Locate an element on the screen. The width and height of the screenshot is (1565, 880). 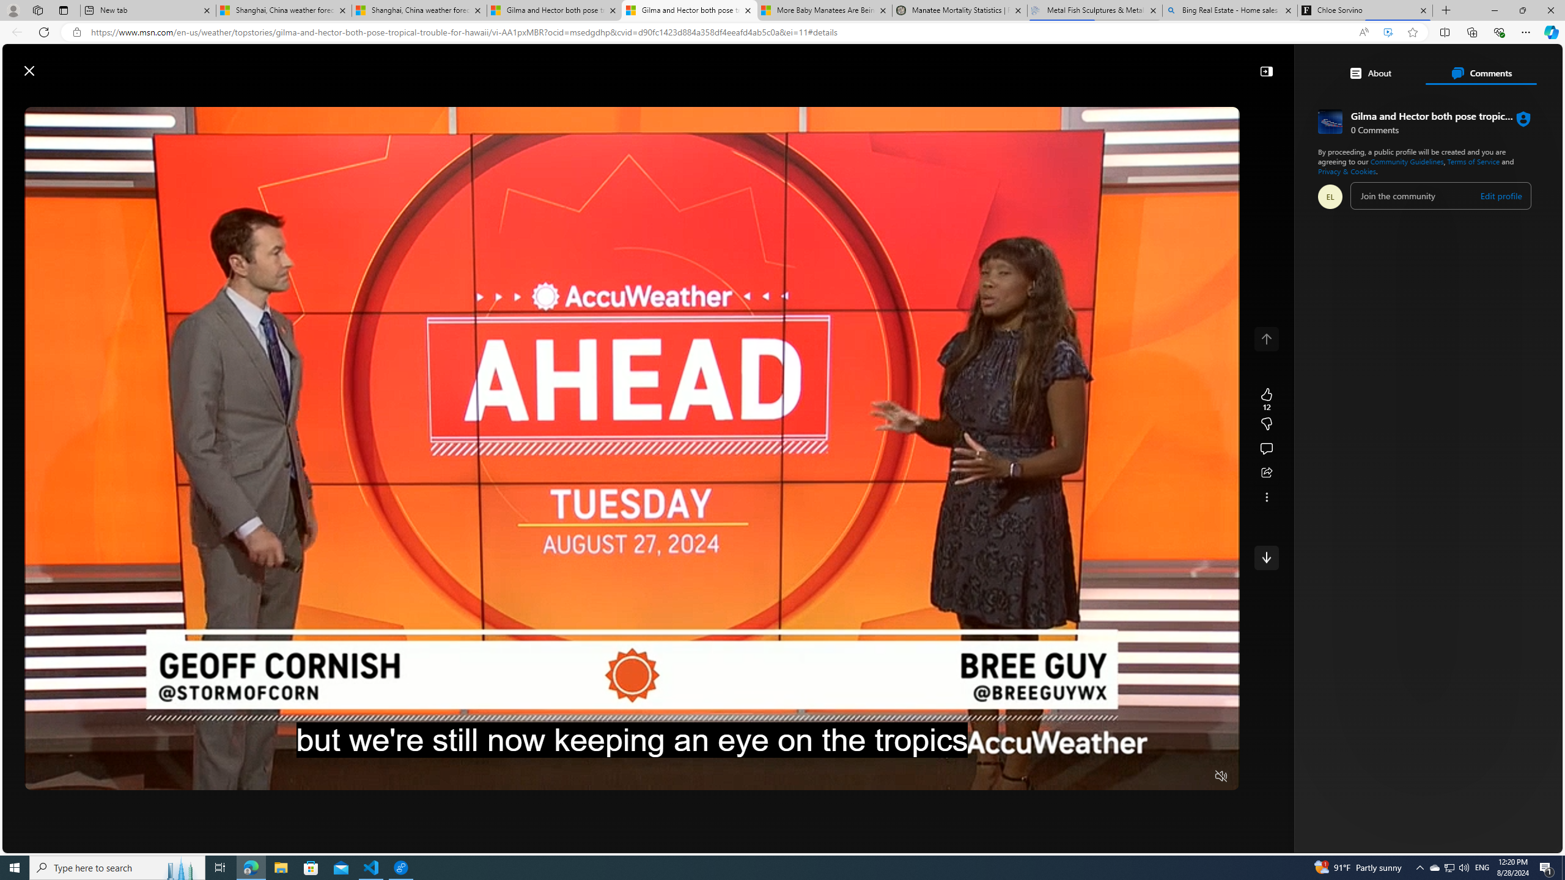
Bing Real Estate - Home sales and rental listings is located at coordinates (1229, 10).